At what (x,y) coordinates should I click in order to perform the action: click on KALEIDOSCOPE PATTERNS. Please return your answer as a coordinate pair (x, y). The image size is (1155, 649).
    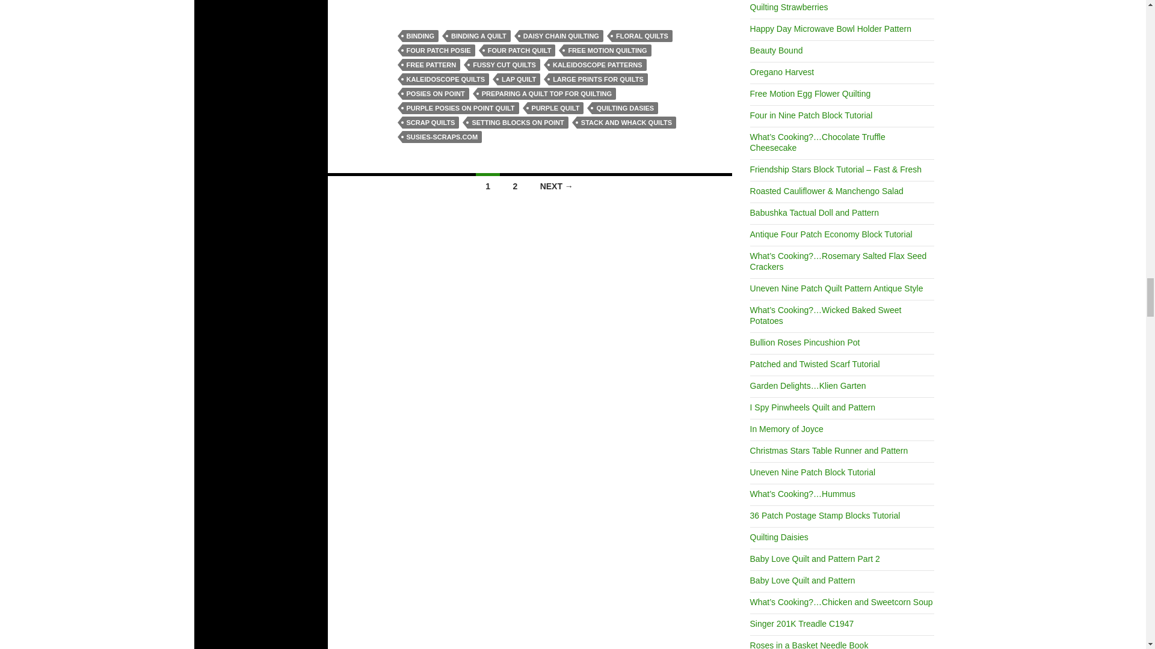
    Looking at the image, I should click on (598, 65).